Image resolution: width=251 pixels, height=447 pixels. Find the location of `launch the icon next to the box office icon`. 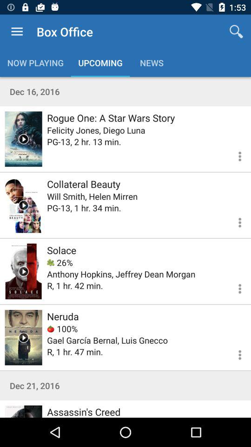

launch the icon next to the box office icon is located at coordinates (236, 32).